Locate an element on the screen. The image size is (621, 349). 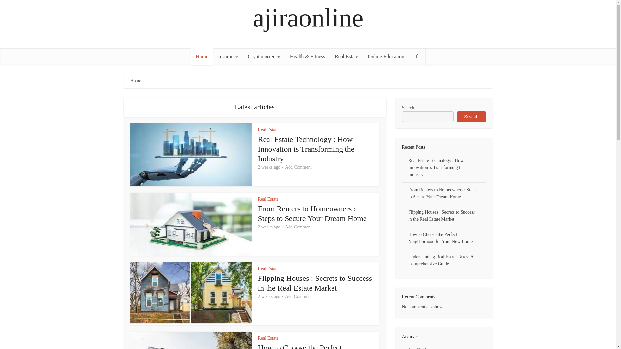
How to Choose the Perfect Neighborhood for Your New Home is located at coordinates (313, 346).